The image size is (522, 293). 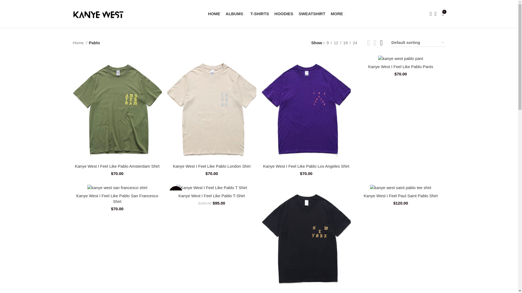 What do you see at coordinates (338, 14) in the screenshot?
I see `MORE` at bounding box center [338, 14].